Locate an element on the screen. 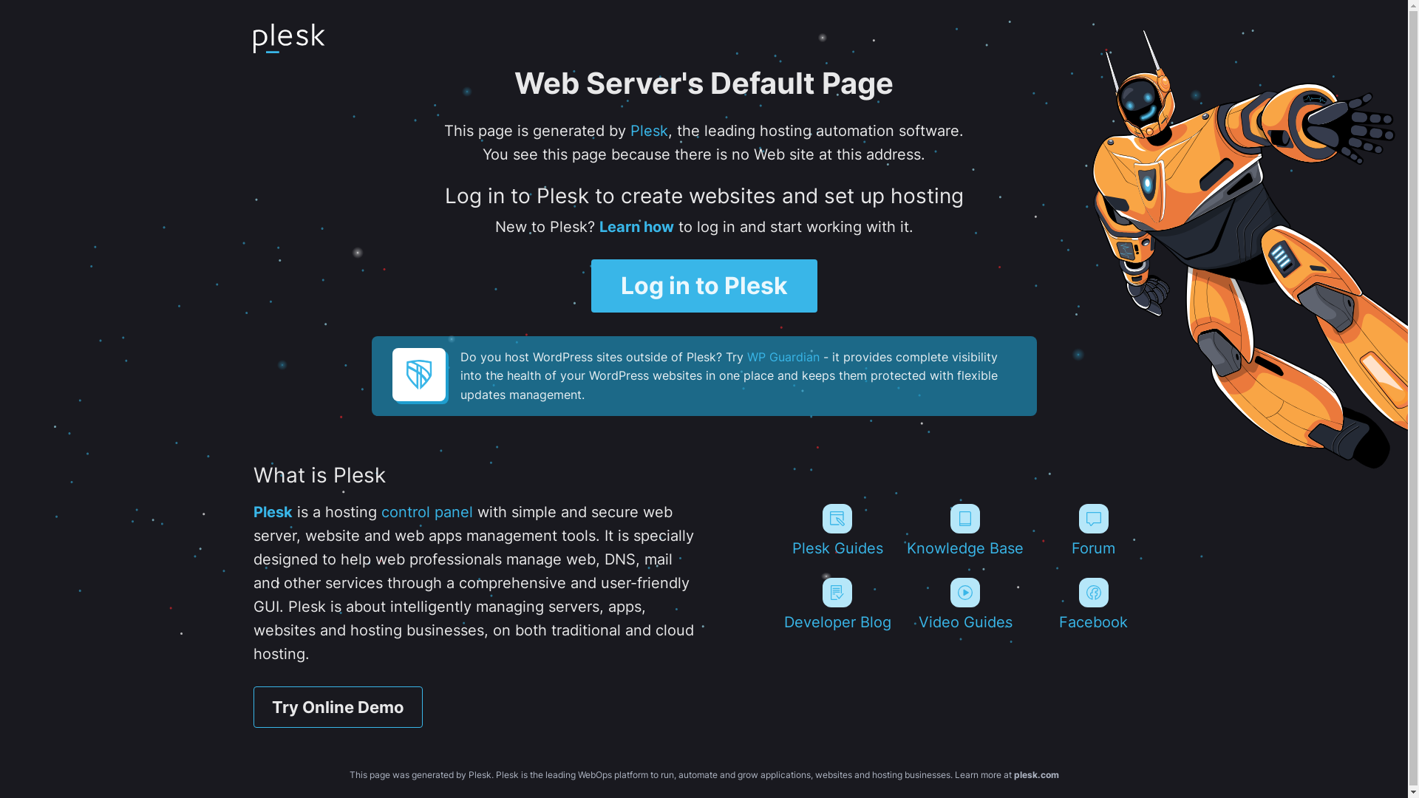  Learn how is located at coordinates (636, 227).